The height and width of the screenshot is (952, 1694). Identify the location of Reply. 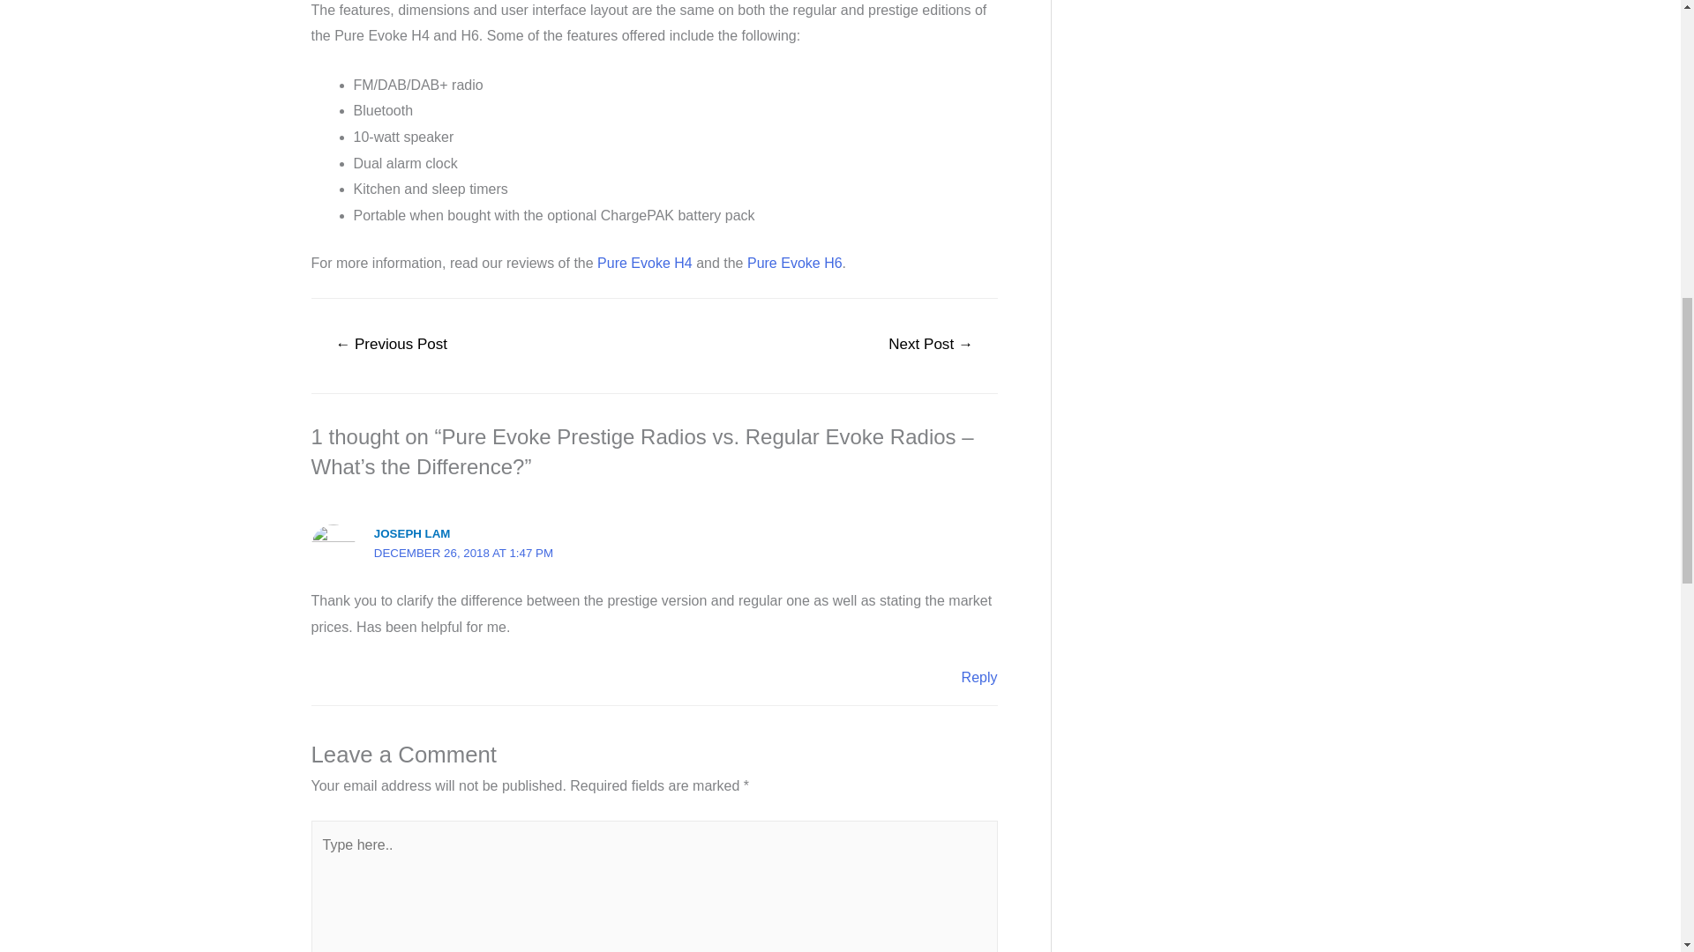
(979, 677).